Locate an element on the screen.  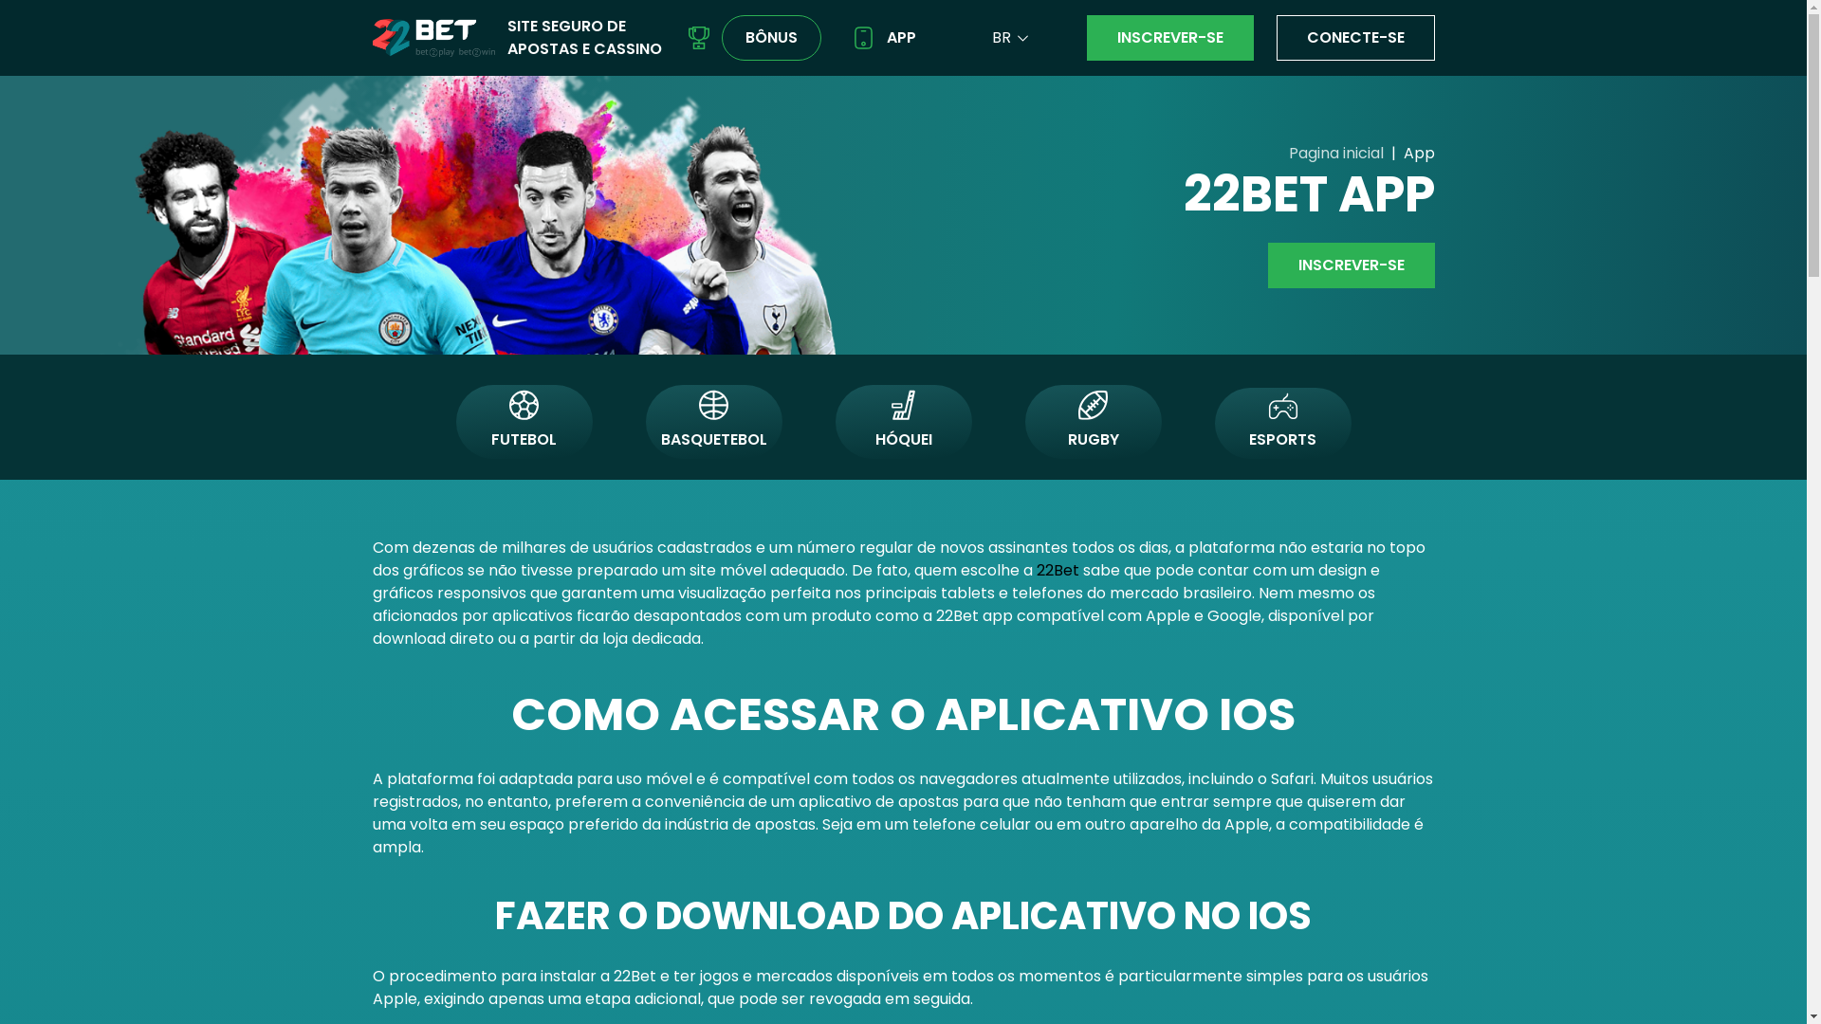
BASQUETEBOL is located at coordinates (713, 422).